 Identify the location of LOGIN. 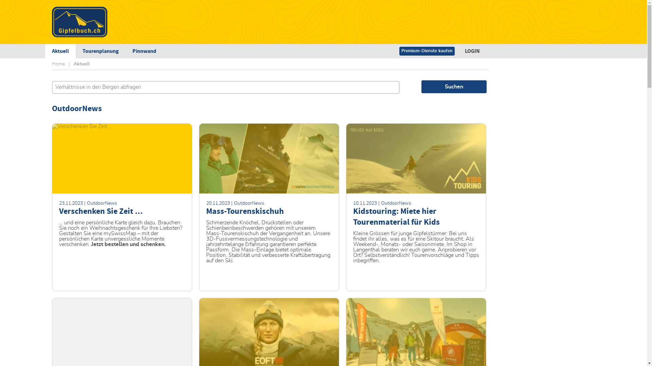
(472, 51).